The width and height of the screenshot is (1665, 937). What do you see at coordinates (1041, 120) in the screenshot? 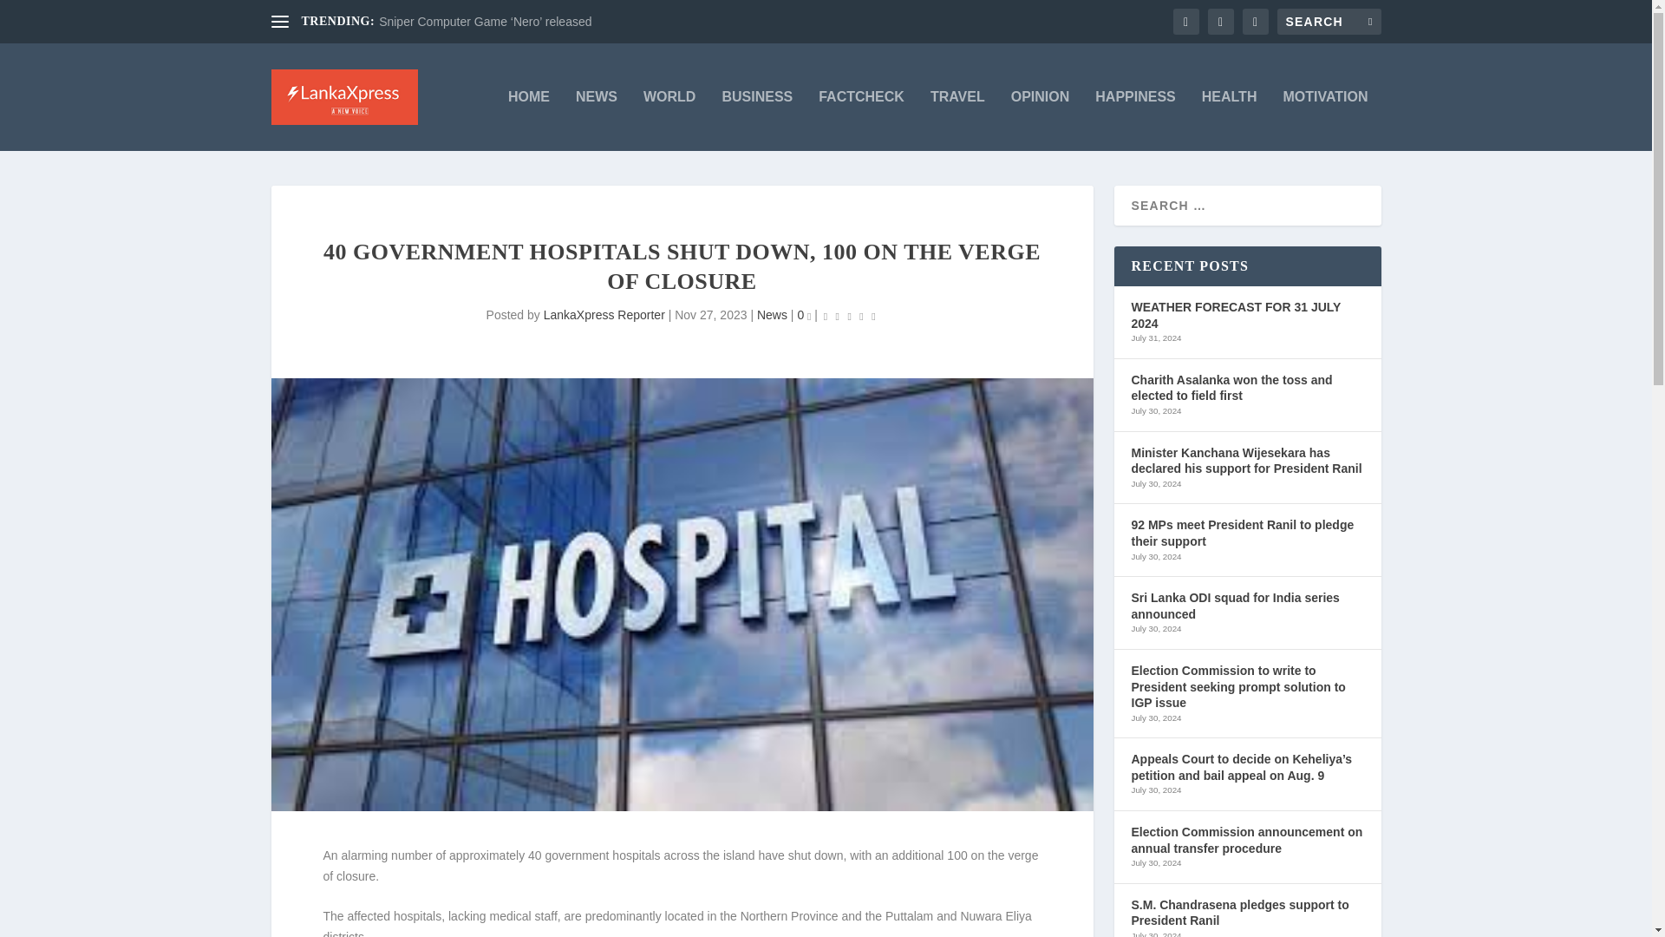
I see `OPINION` at bounding box center [1041, 120].